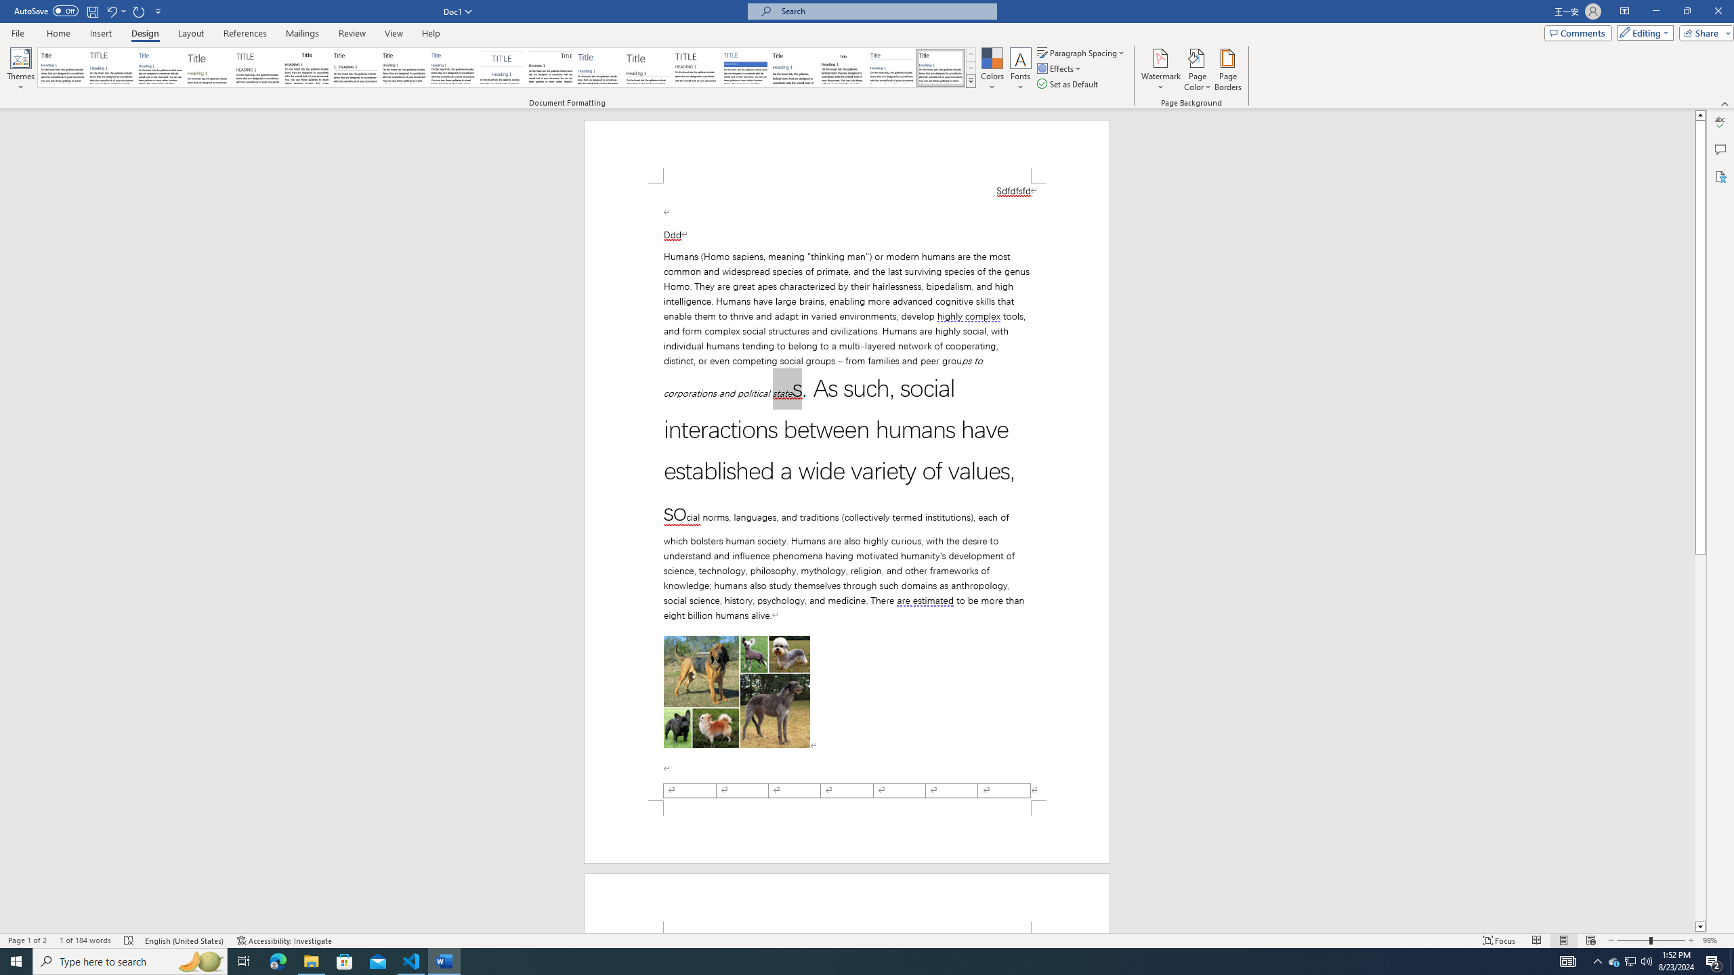  Describe the element at coordinates (302, 33) in the screenshot. I see `Mailings` at that location.